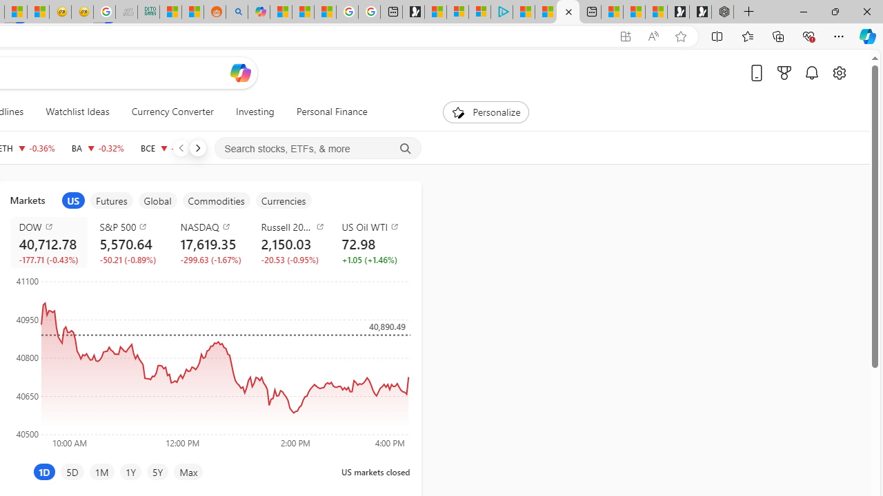 This screenshot has height=496, width=883. Describe the element at coordinates (44, 471) in the screenshot. I see `1D` at that location.